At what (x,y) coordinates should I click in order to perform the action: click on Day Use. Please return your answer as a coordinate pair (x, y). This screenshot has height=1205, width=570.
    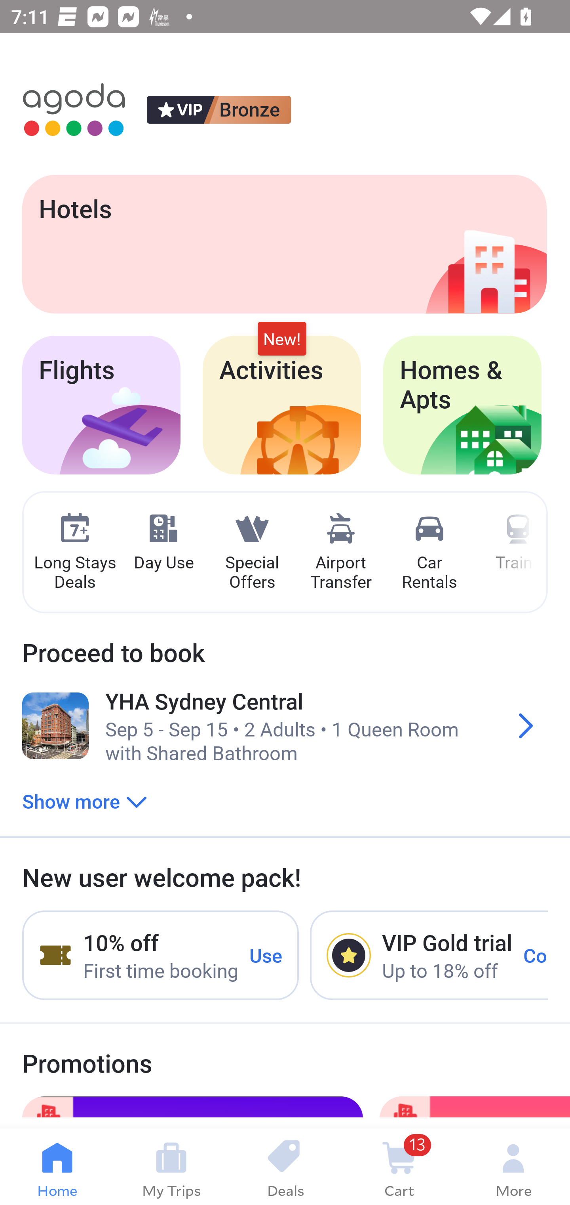
    Looking at the image, I should click on (163, 543).